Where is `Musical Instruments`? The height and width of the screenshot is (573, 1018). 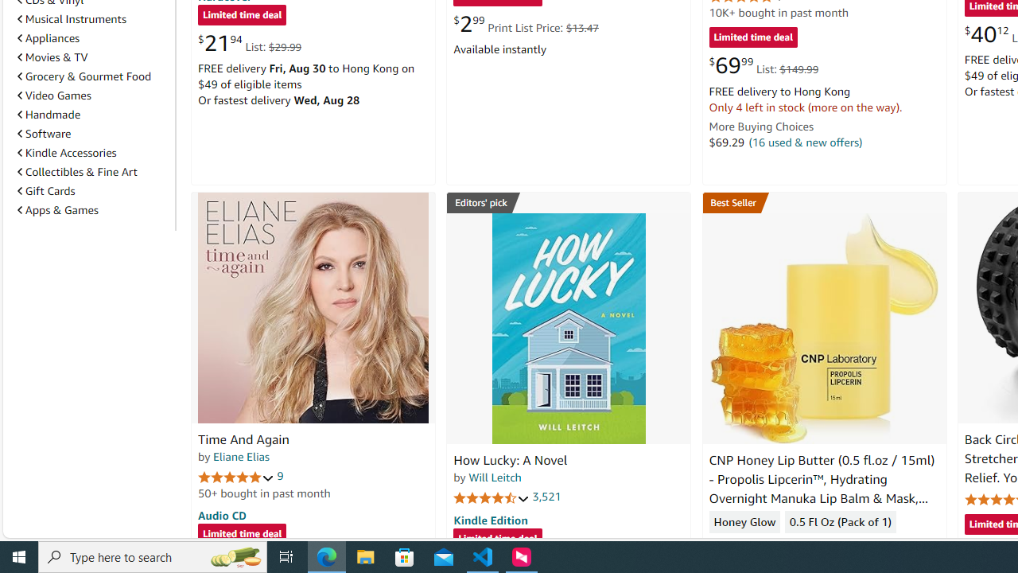
Musical Instruments is located at coordinates (72, 19).